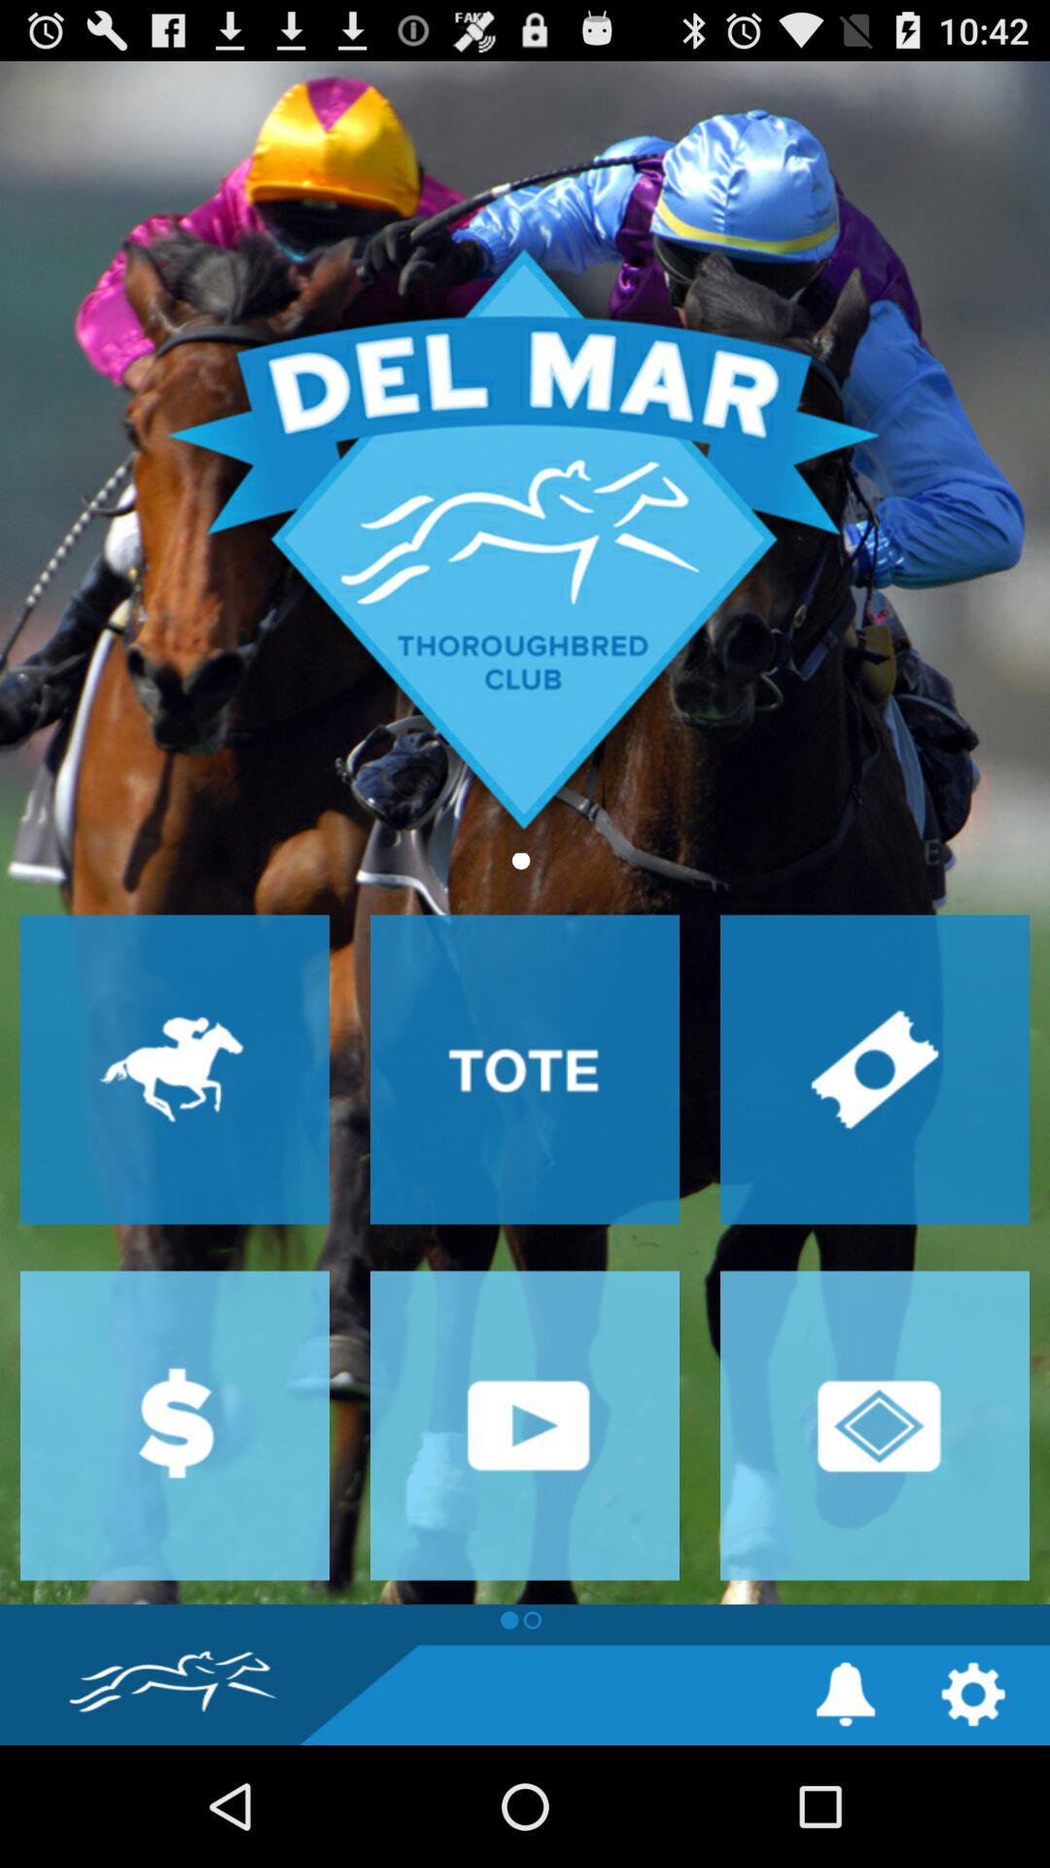  What do you see at coordinates (972, 1695) in the screenshot?
I see `settings` at bounding box center [972, 1695].